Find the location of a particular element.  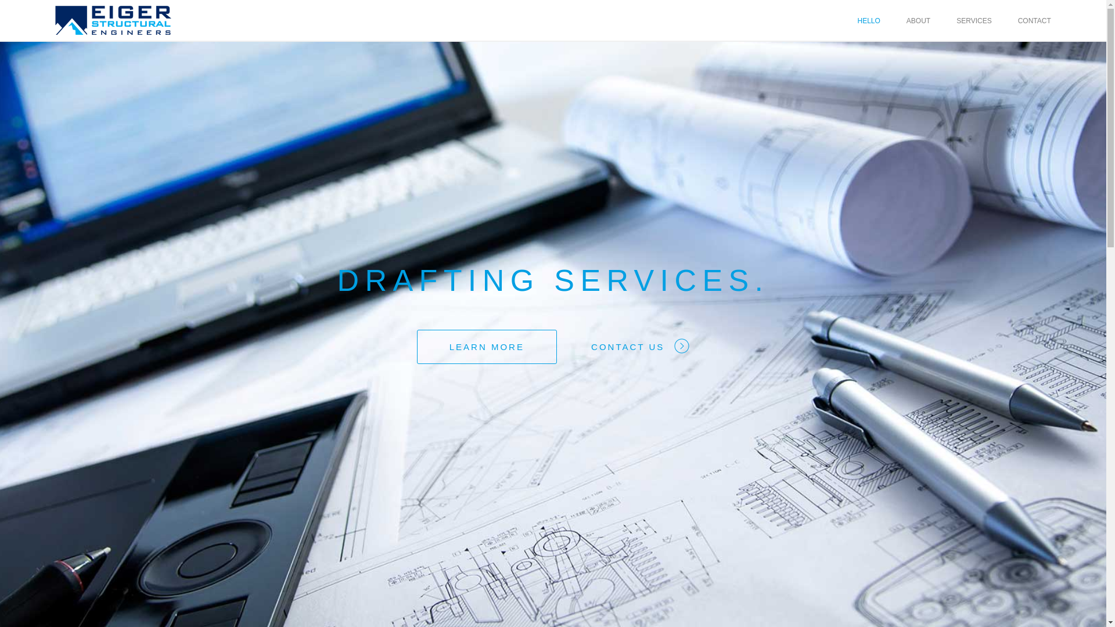

CONTACT is located at coordinates (1035, 21).